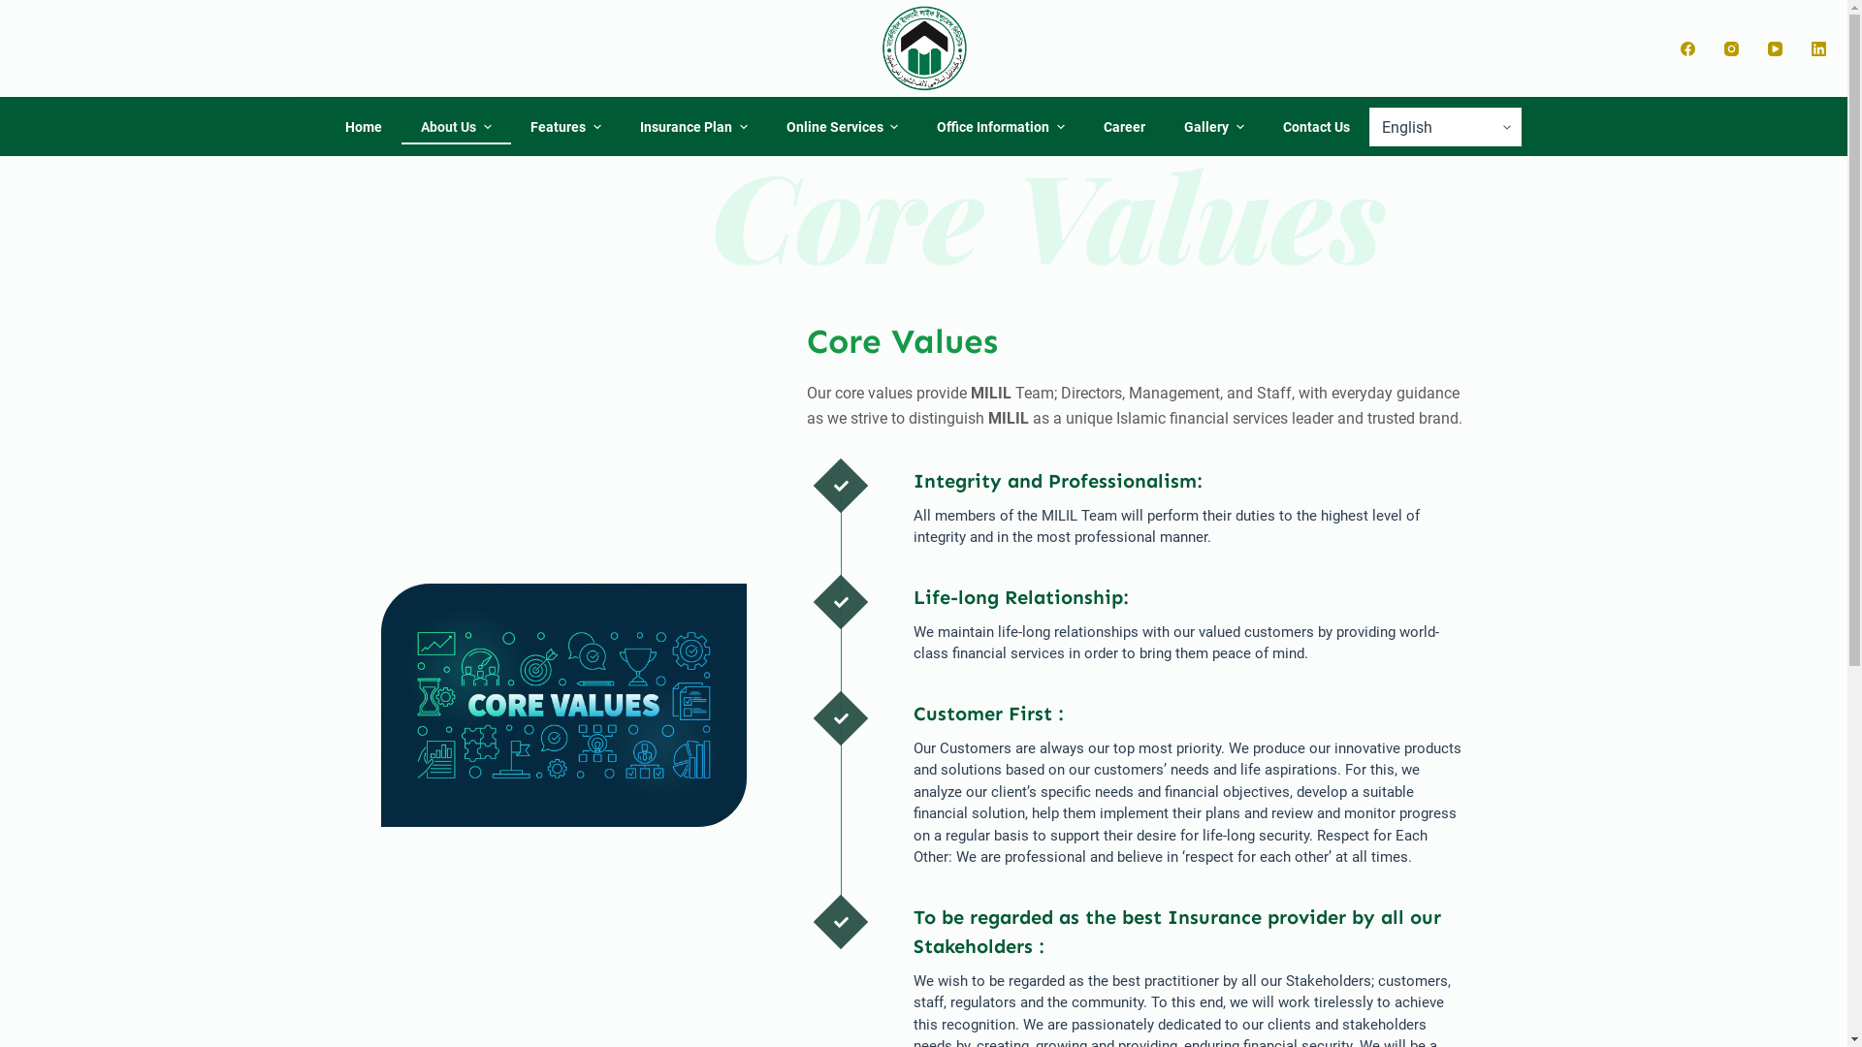 This screenshot has width=1862, height=1047. I want to click on Home, so click(364, 127).